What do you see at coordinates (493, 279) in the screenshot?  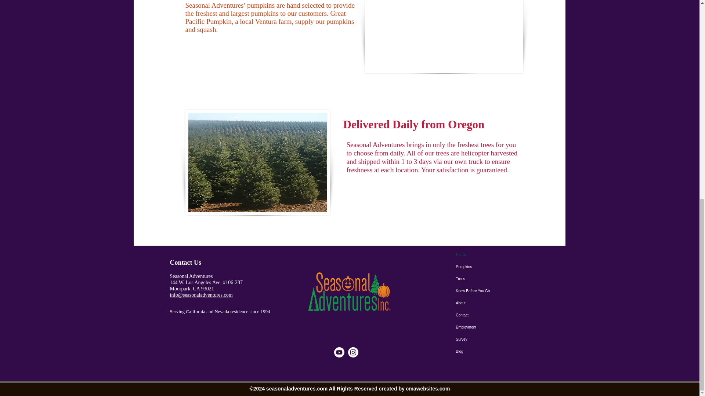 I see `Trees` at bounding box center [493, 279].